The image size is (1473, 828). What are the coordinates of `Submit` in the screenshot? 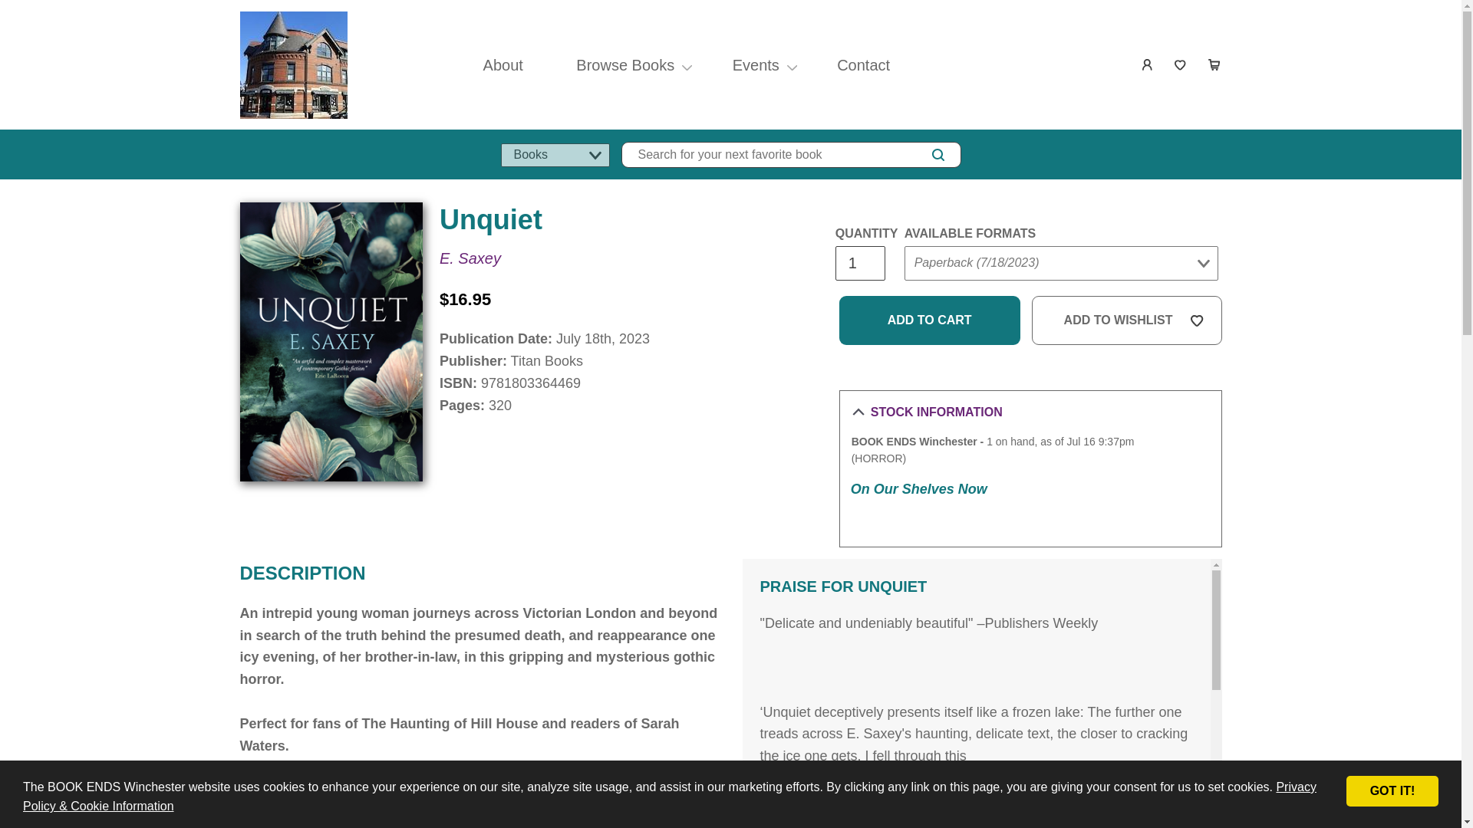 It's located at (933, 294).